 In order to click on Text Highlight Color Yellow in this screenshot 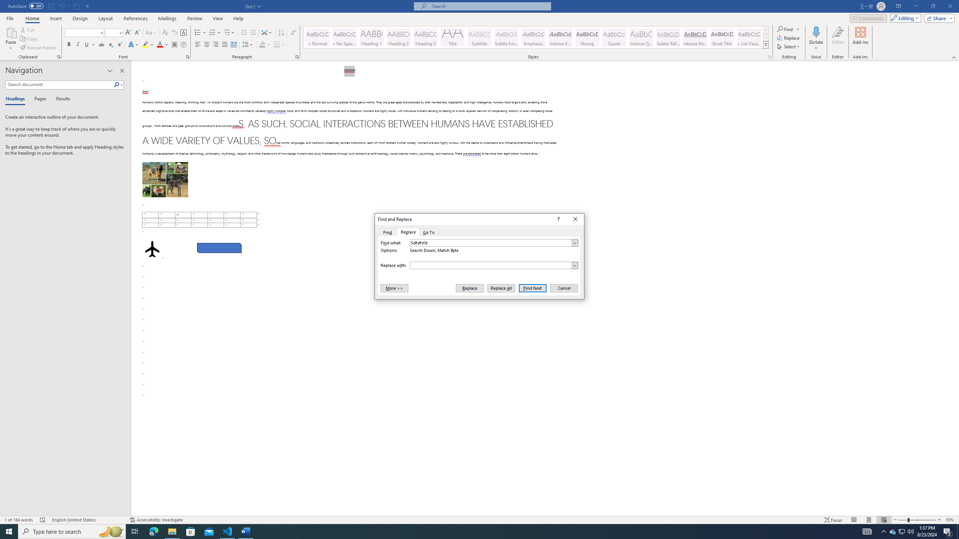, I will do `click(479, 520)`.